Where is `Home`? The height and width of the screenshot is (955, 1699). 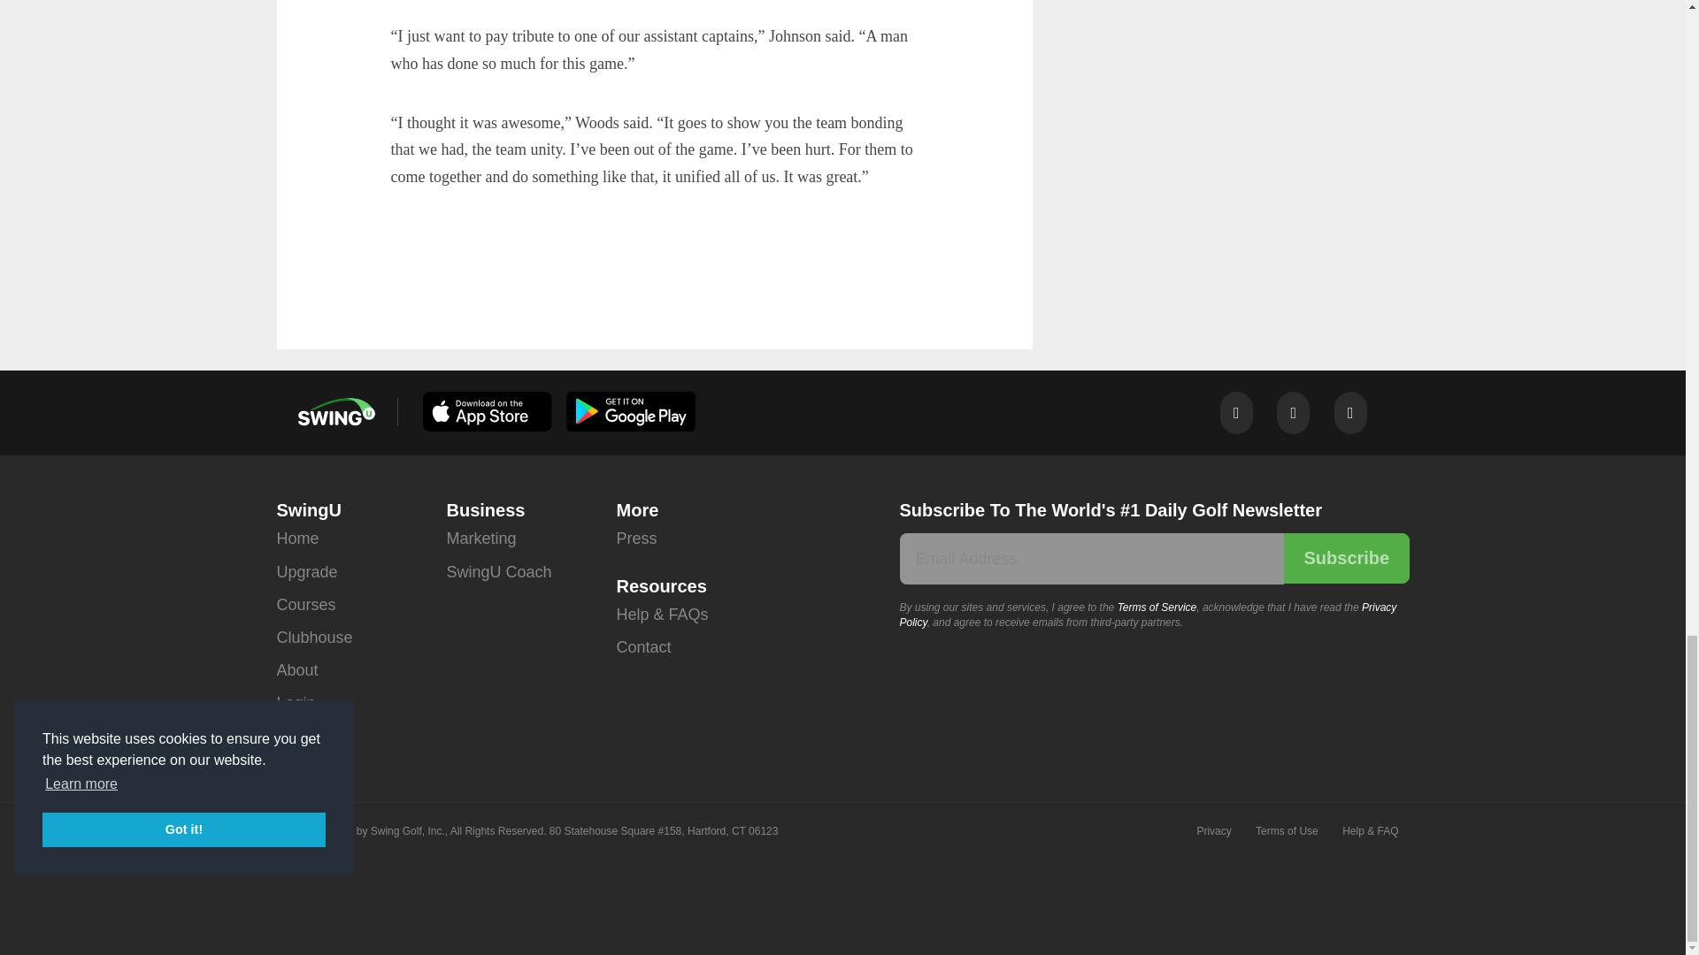 Home is located at coordinates (297, 538).